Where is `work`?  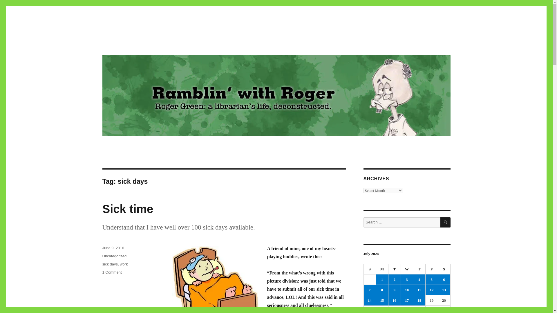
work is located at coordinates (124, 264).